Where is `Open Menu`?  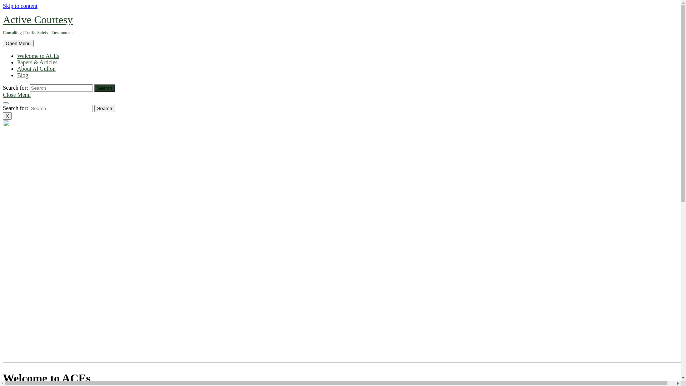 Open Menu is located at coordinates (18, 44).